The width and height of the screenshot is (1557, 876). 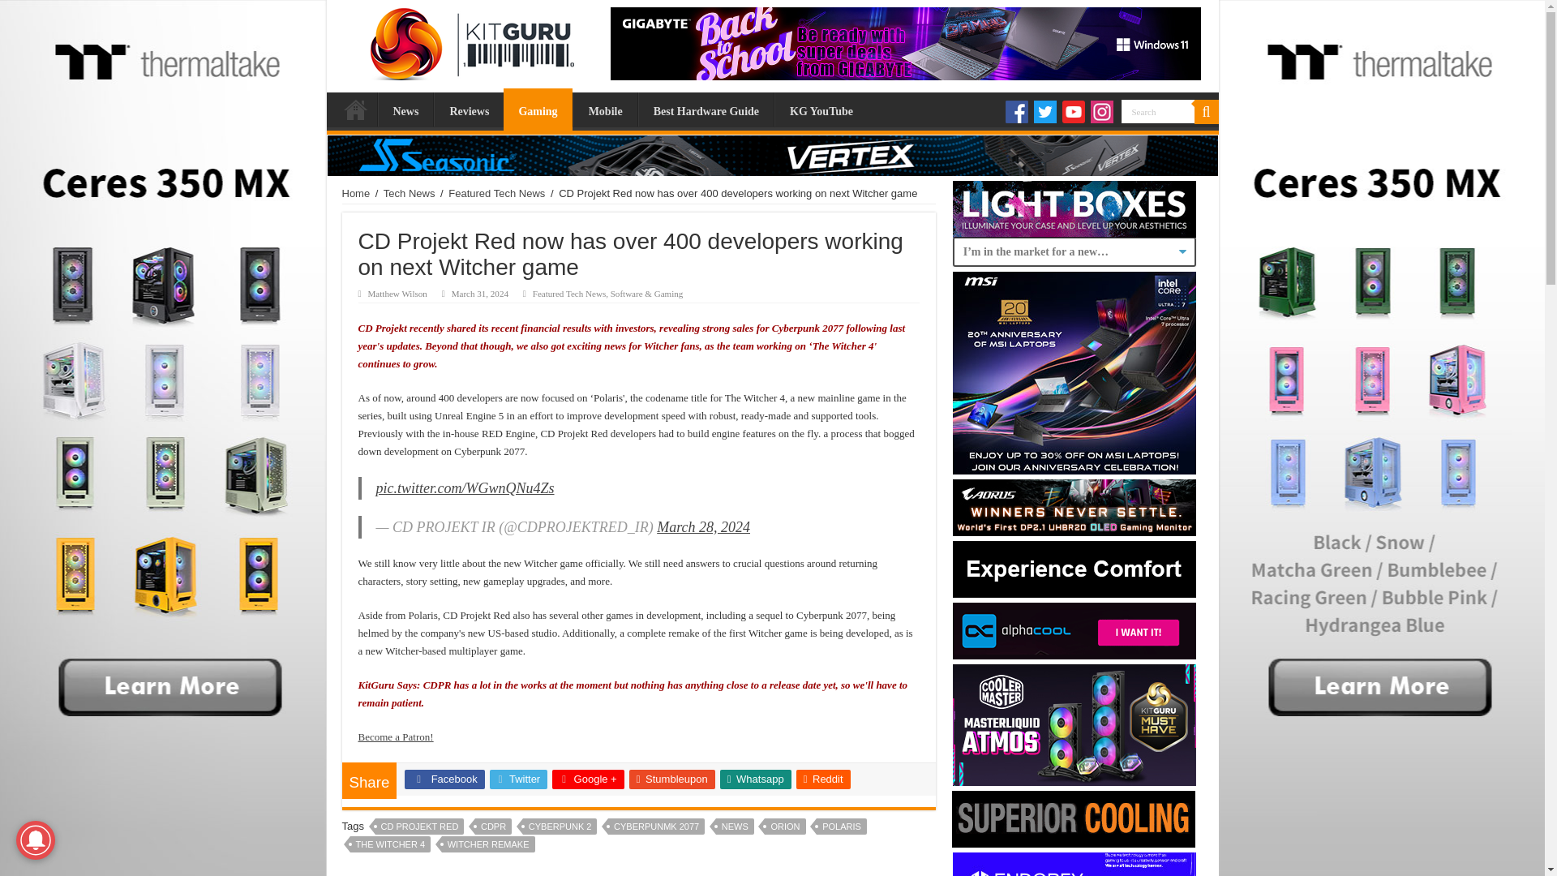 I want to click on Featured Tech News, so click(x=496, y=193).